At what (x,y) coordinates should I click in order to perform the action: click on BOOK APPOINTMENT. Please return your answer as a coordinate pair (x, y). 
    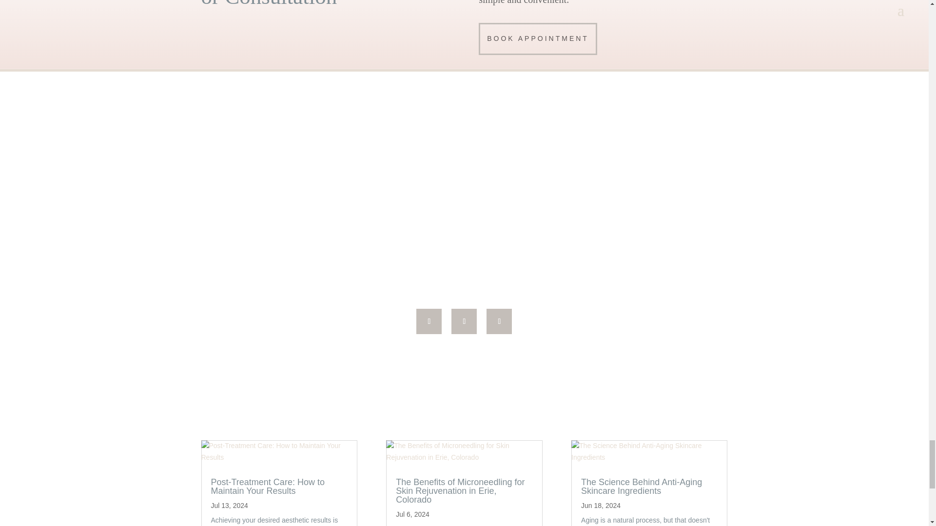
    Looking at the image, I should click on (537, 39).